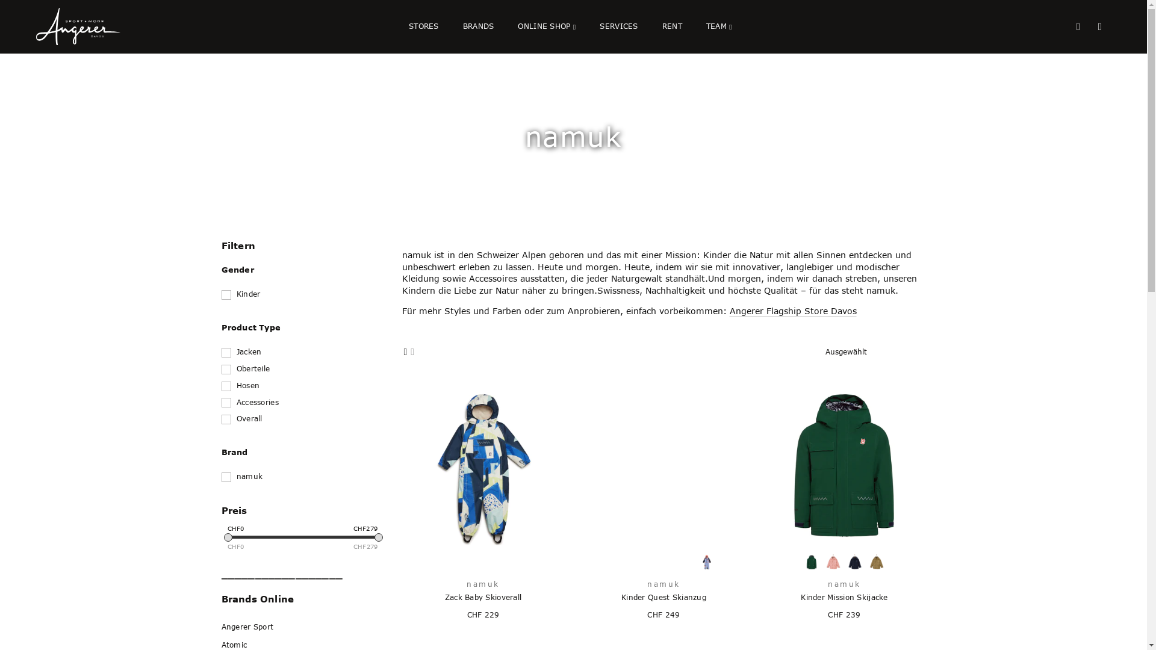 The height and width of the screenshot is (650, 1156). Describe the element at coordinates (833, 562) in the screenshot. I see `Sunset Rose Galaxy` at that location.